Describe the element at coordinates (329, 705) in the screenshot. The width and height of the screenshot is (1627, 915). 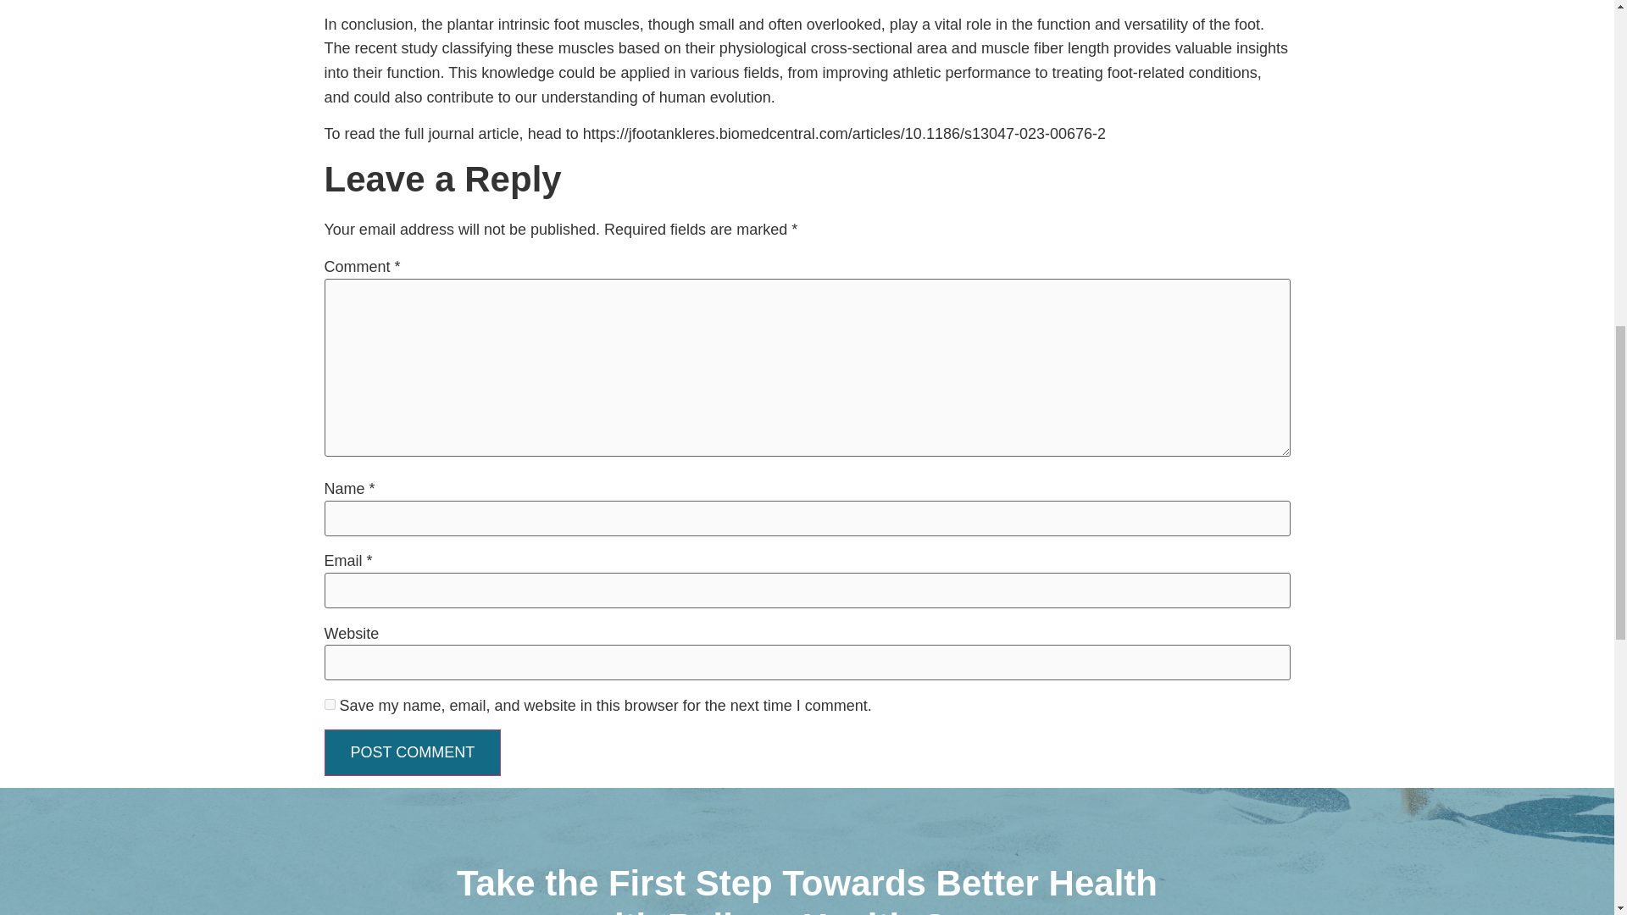
I see `yes` at that location.